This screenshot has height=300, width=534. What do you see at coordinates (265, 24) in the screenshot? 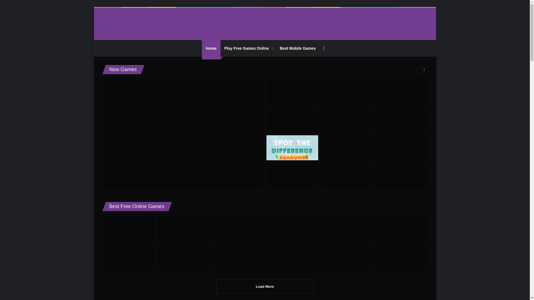
I see `GameProGuides` at bounding box center [265, 24].